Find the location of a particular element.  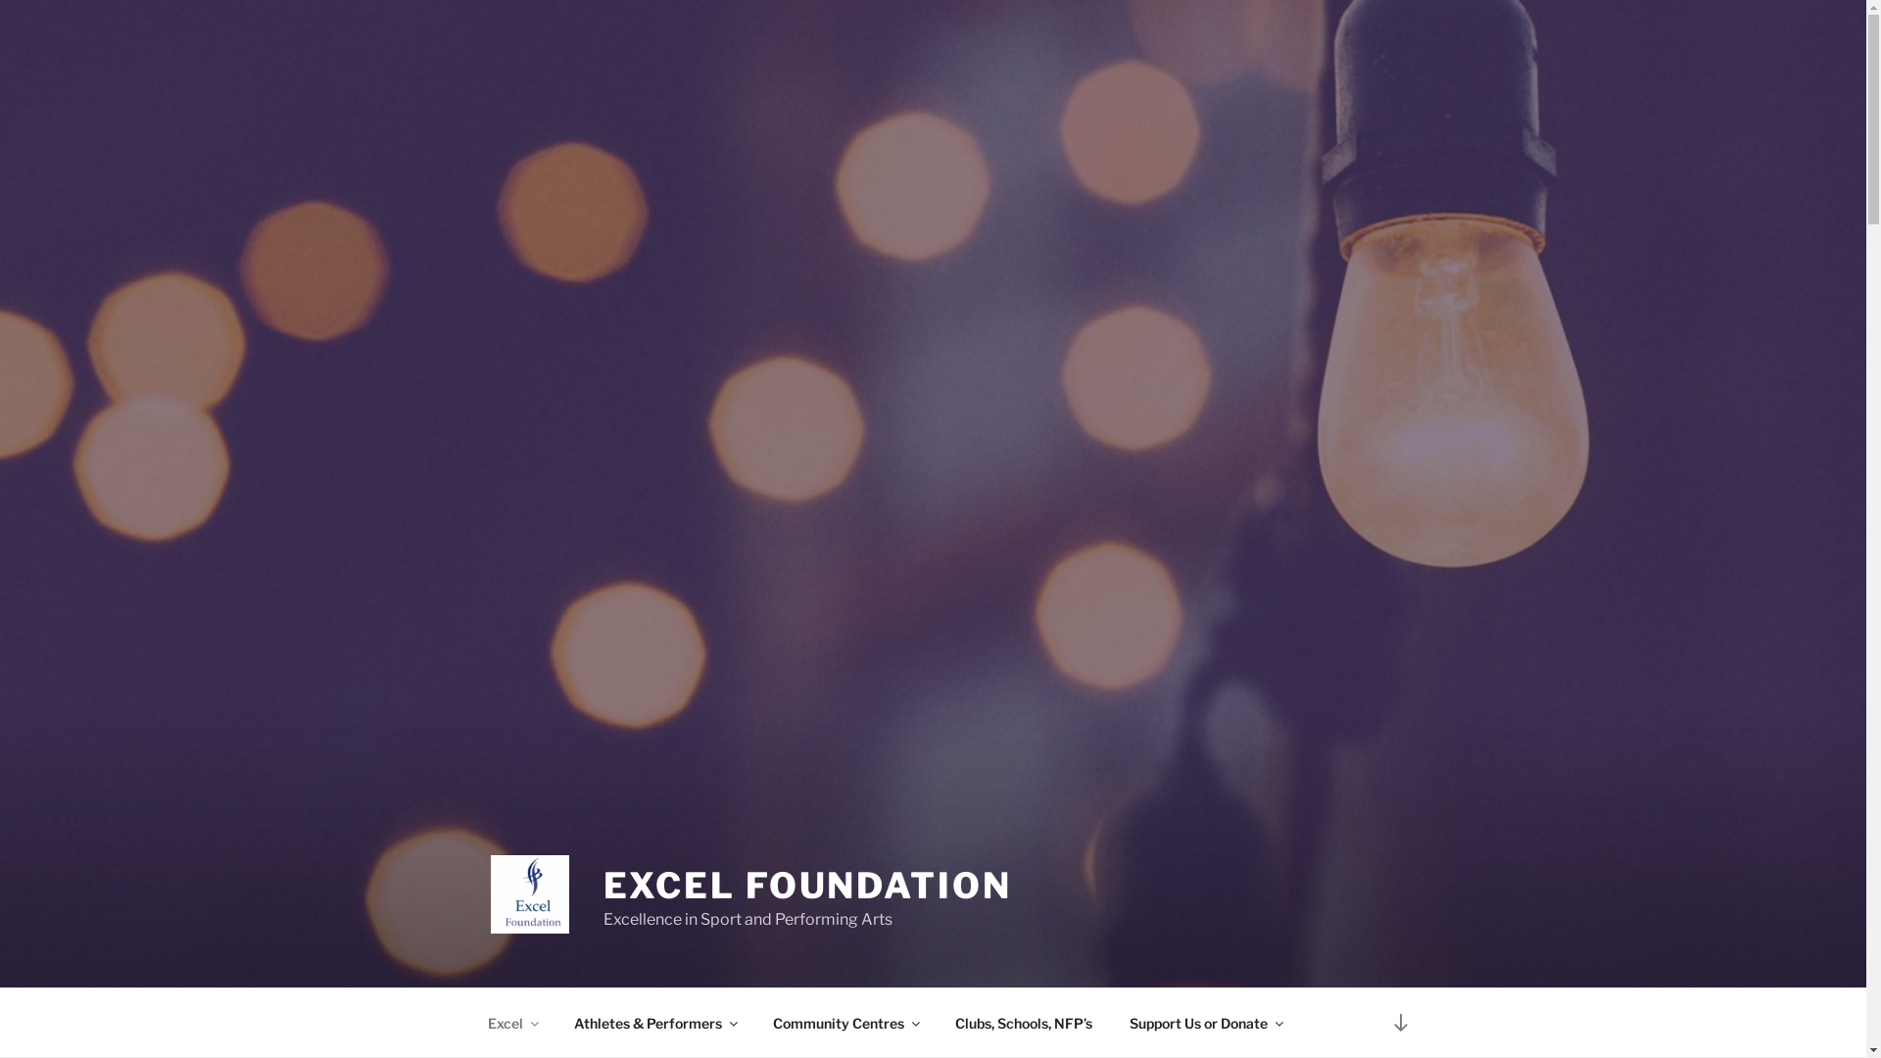

Support Us or Donate is located at coordinates (1206, 1023).